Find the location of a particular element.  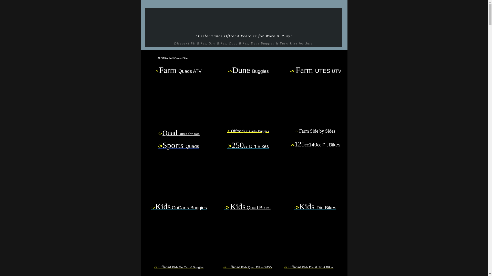

->125cc140cc Pit Bikes is located at coordinates (316, 145).